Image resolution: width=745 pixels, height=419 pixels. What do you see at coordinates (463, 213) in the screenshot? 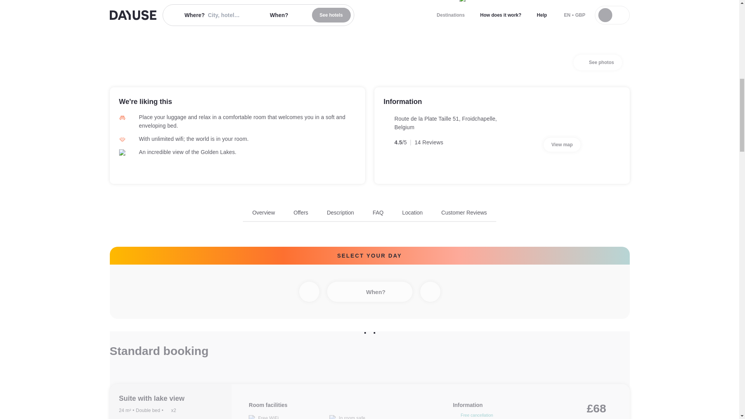
I see `FAQ` at bounding box center [463, 213].